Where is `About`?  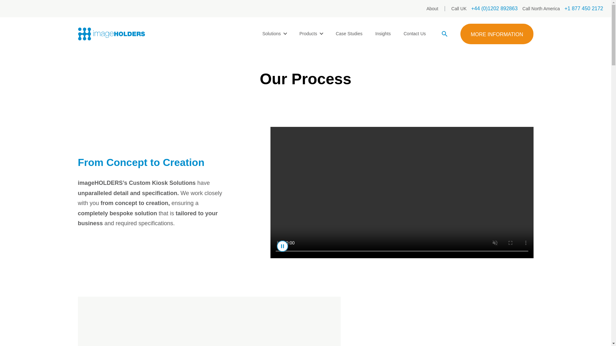
About is located at coordinates (432, 8).